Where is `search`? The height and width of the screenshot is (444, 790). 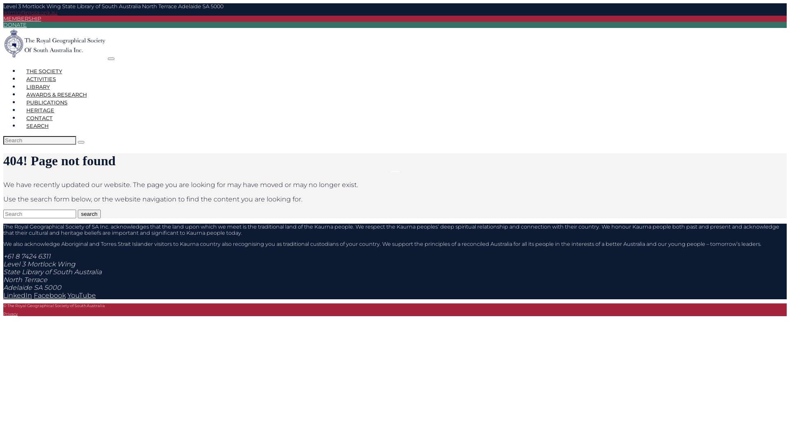 search is located at coordinates (89, 214).